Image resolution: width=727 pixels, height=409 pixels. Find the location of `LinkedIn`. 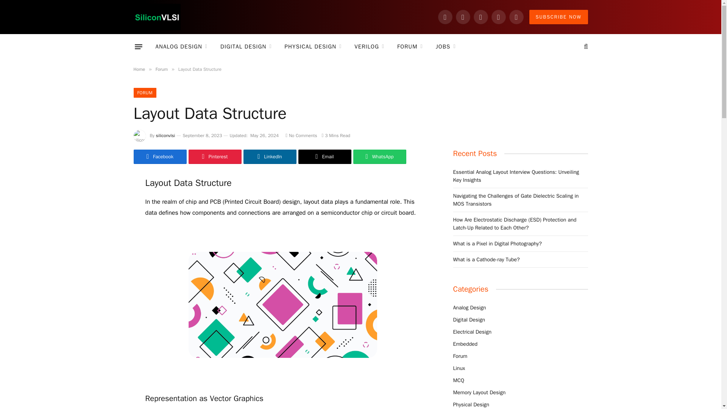

LinkedIn is located at coordinates (498, 17).